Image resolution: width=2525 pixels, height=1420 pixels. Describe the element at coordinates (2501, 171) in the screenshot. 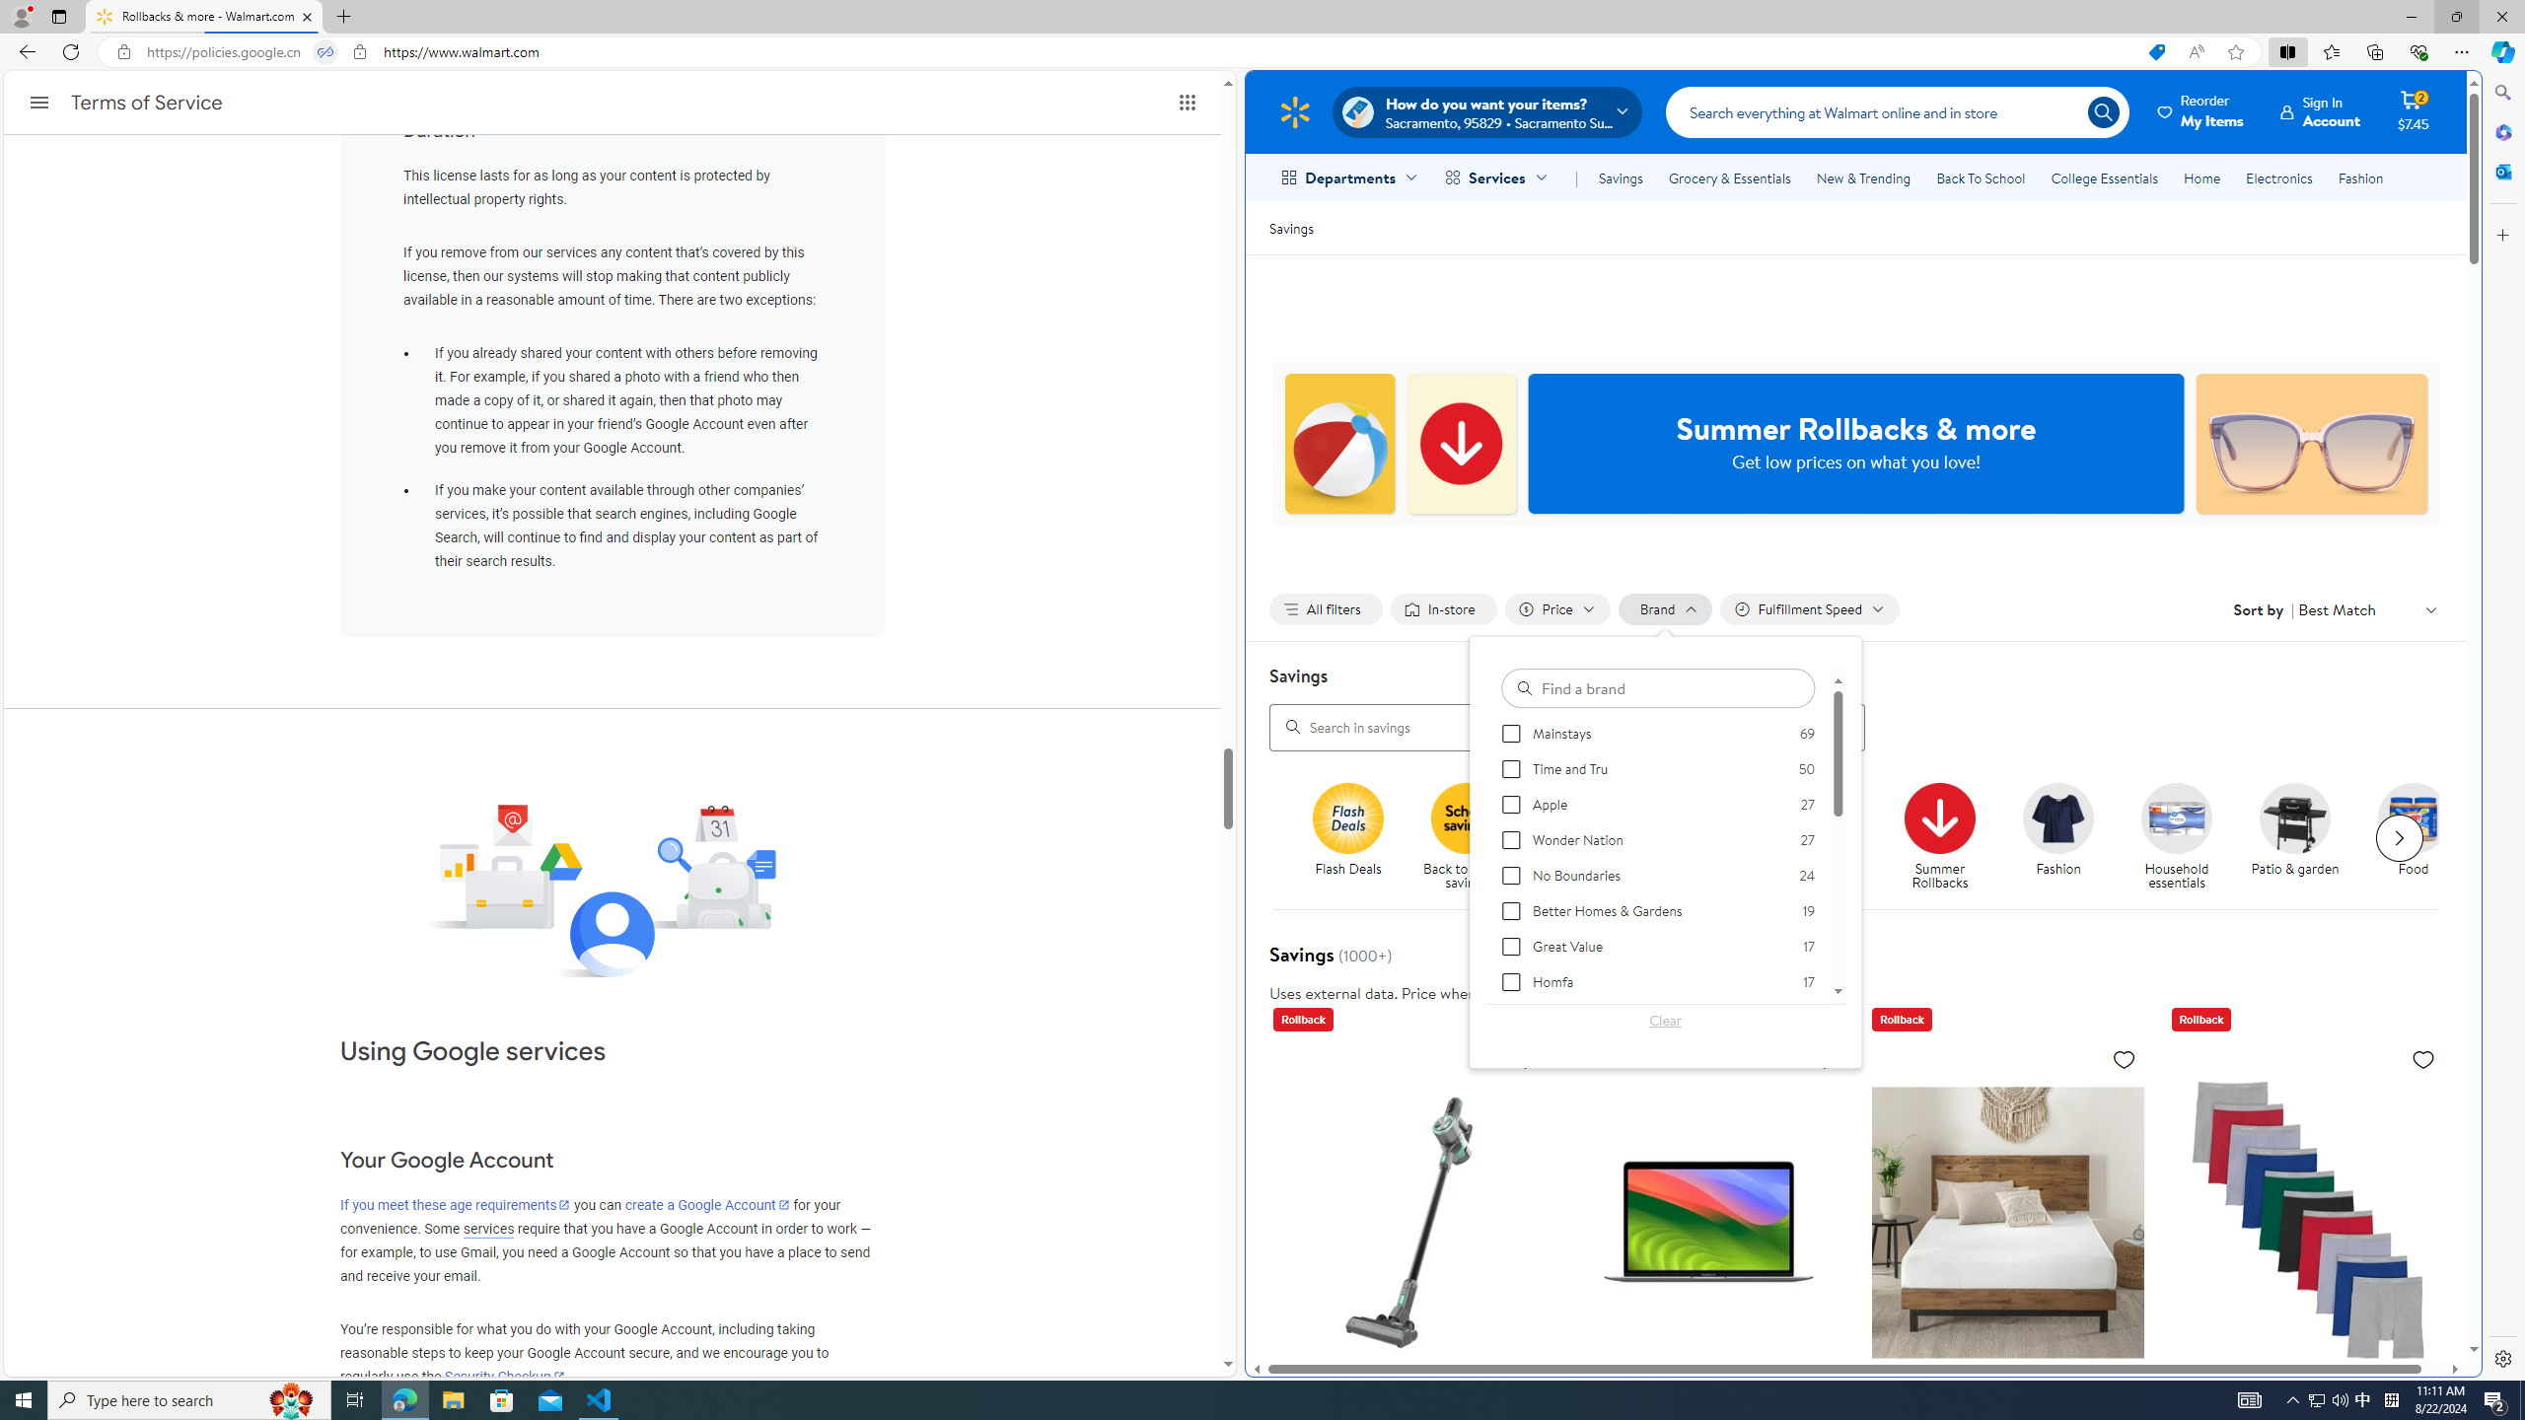

I see `Close Outlook pane` at that location.